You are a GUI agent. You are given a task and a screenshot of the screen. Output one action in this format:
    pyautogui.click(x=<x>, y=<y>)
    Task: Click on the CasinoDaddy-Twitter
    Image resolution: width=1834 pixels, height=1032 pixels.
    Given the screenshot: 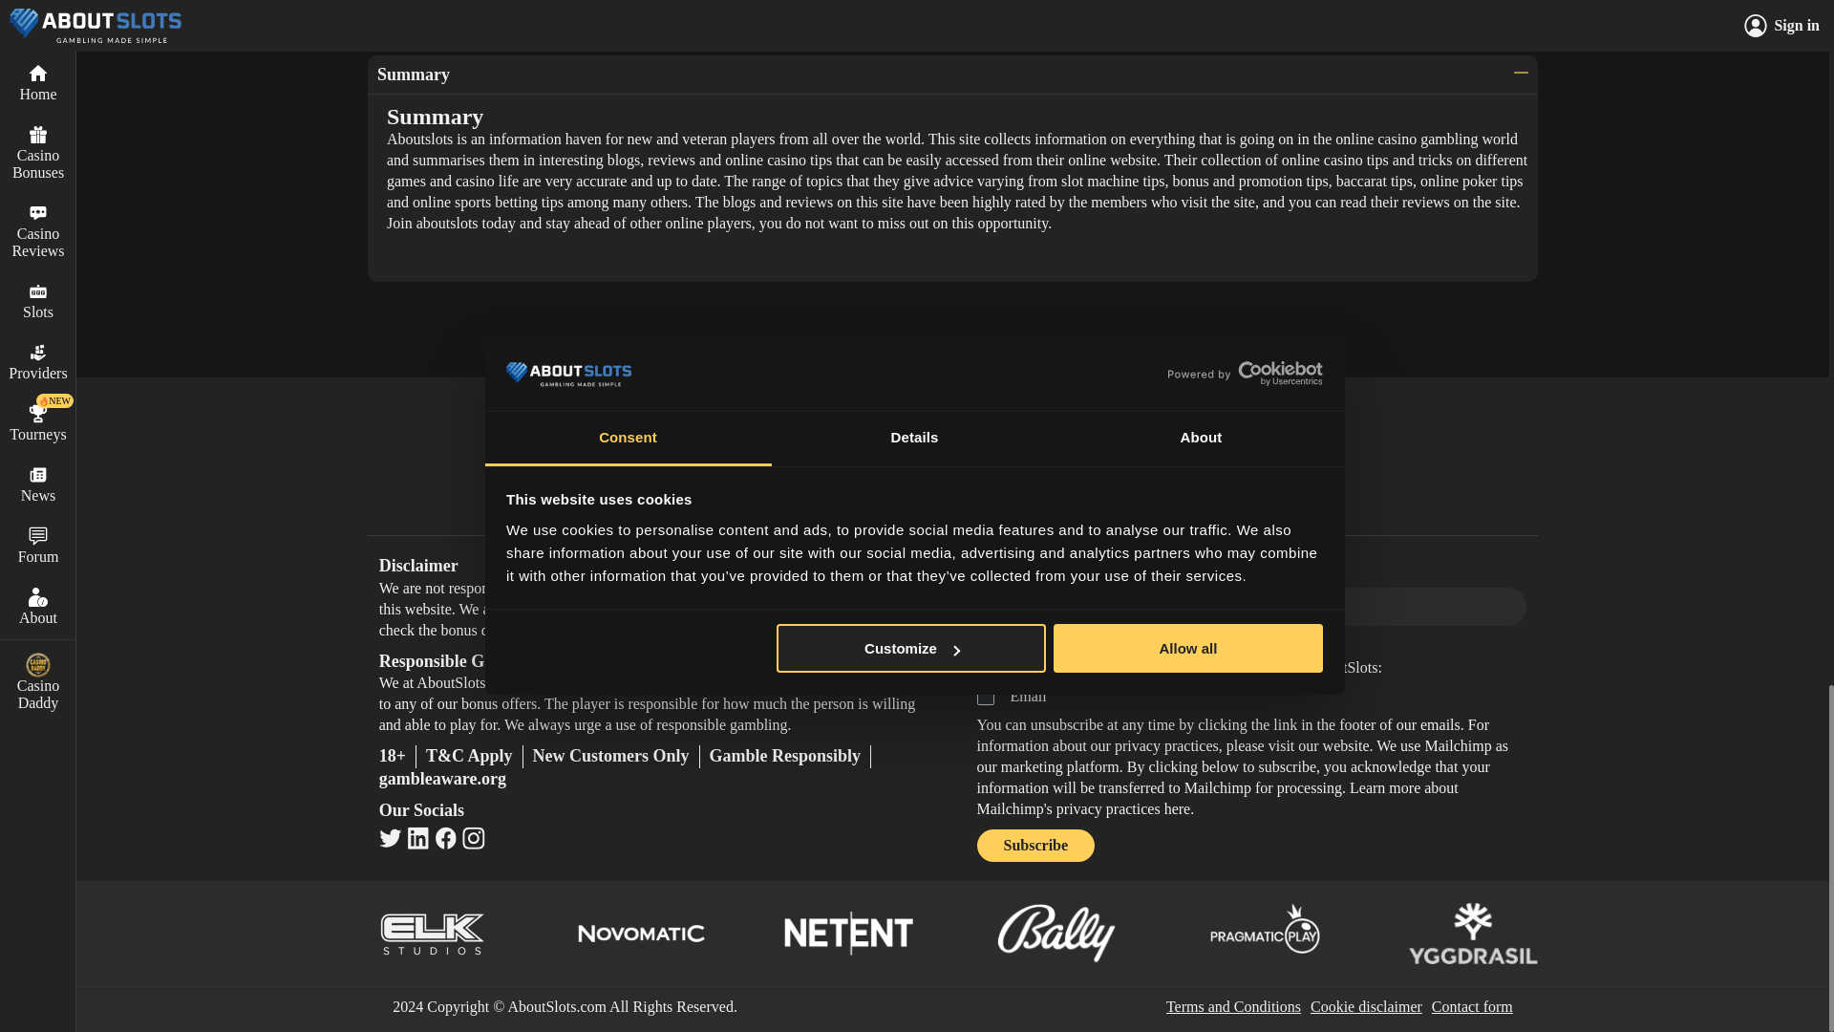 What is the action you would take?
    pyautogui.click(x=390, y=837)
    